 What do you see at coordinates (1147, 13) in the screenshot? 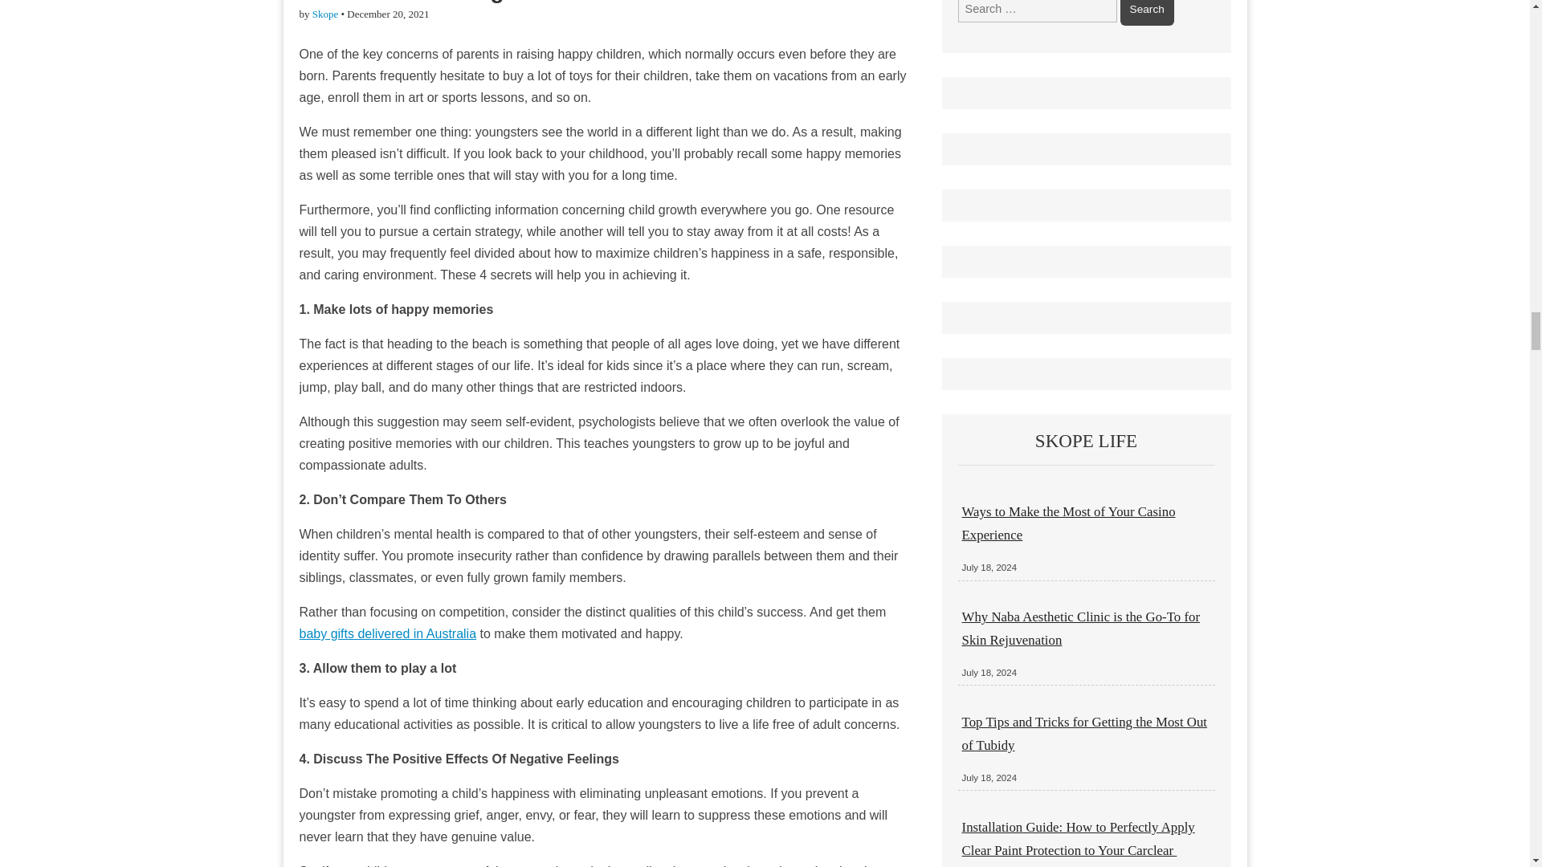
I see `Search` at bounding box center [1147, 13].